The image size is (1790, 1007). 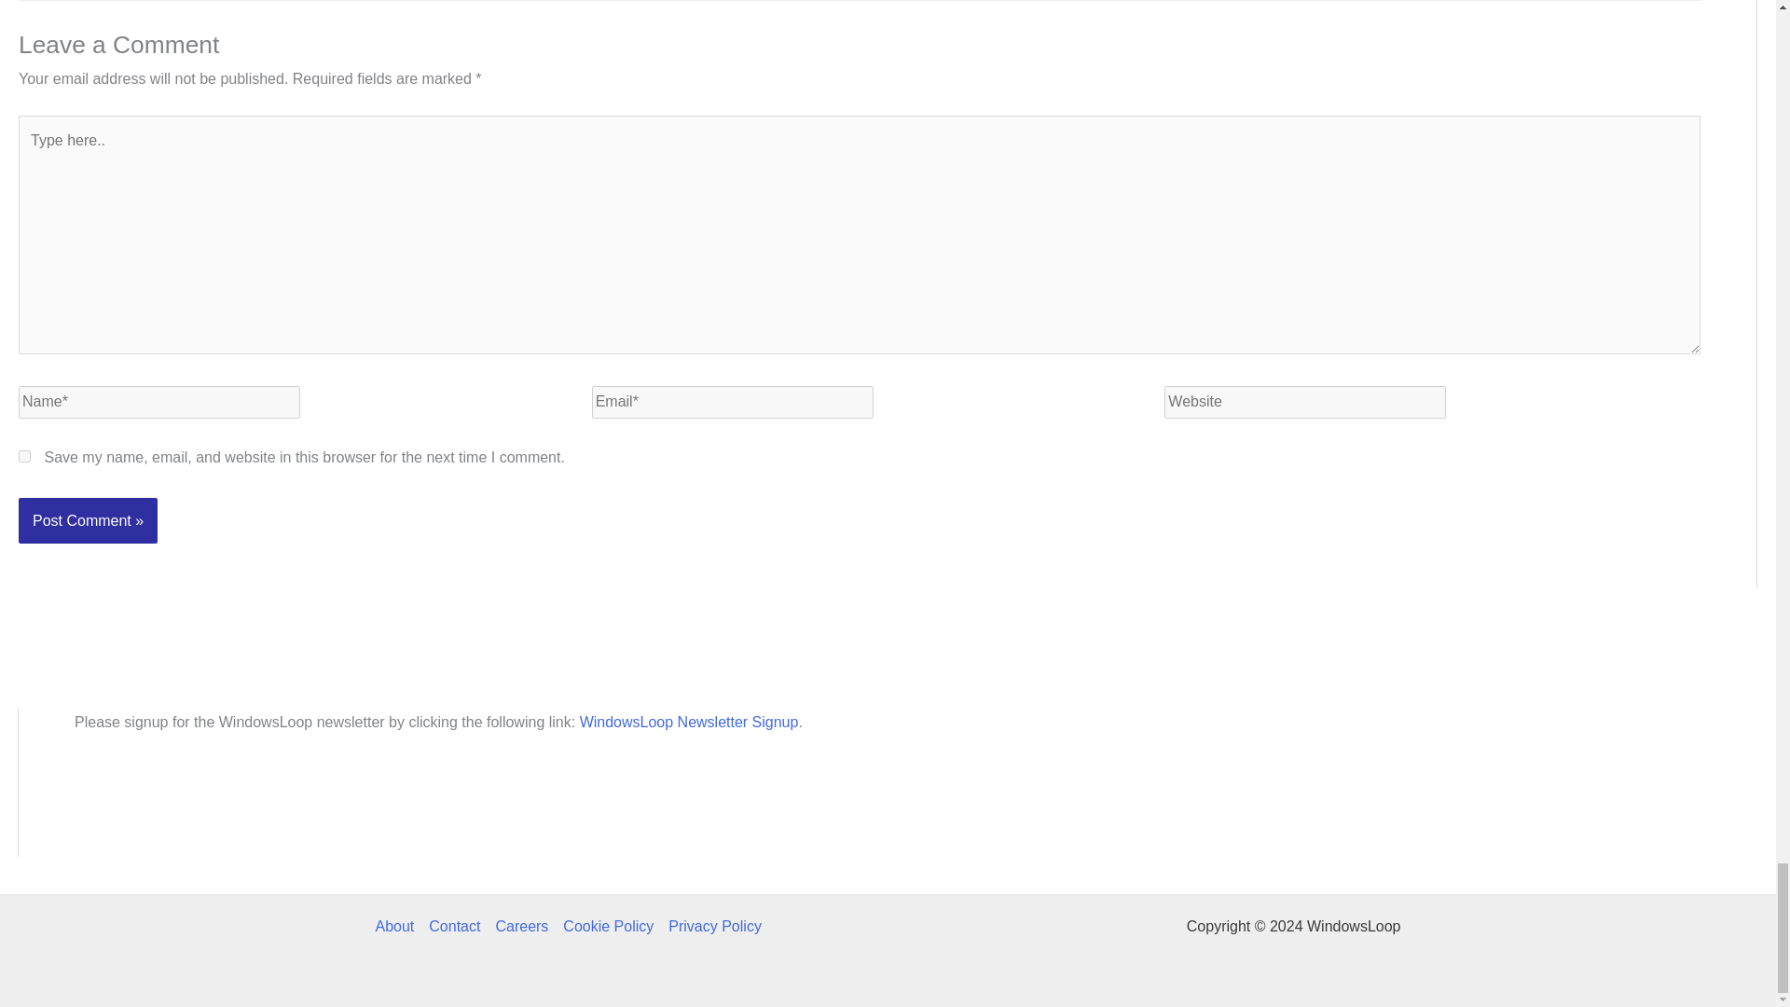 What do you see at coordinates (520, 927) in the screenshot?
I see `Careers` at bounding box center [520, 927].